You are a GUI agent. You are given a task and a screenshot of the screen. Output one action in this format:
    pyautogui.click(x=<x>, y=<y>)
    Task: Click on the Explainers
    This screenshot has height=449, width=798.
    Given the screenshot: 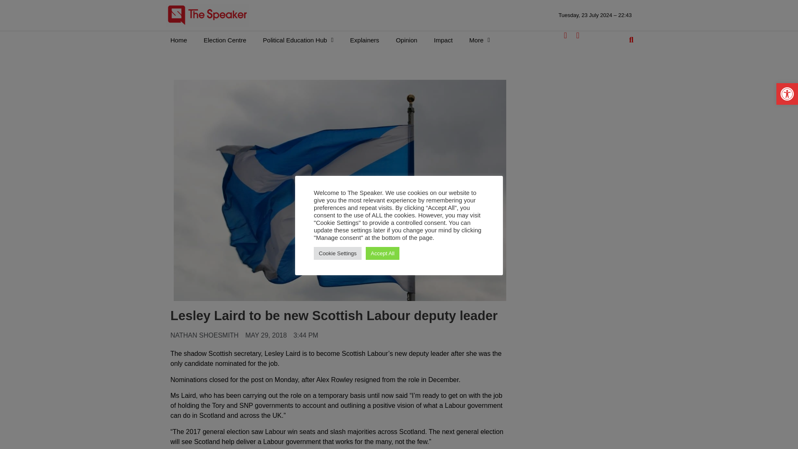 What is the action you would take?
    pyautogui.click(x=364, y=40)
    